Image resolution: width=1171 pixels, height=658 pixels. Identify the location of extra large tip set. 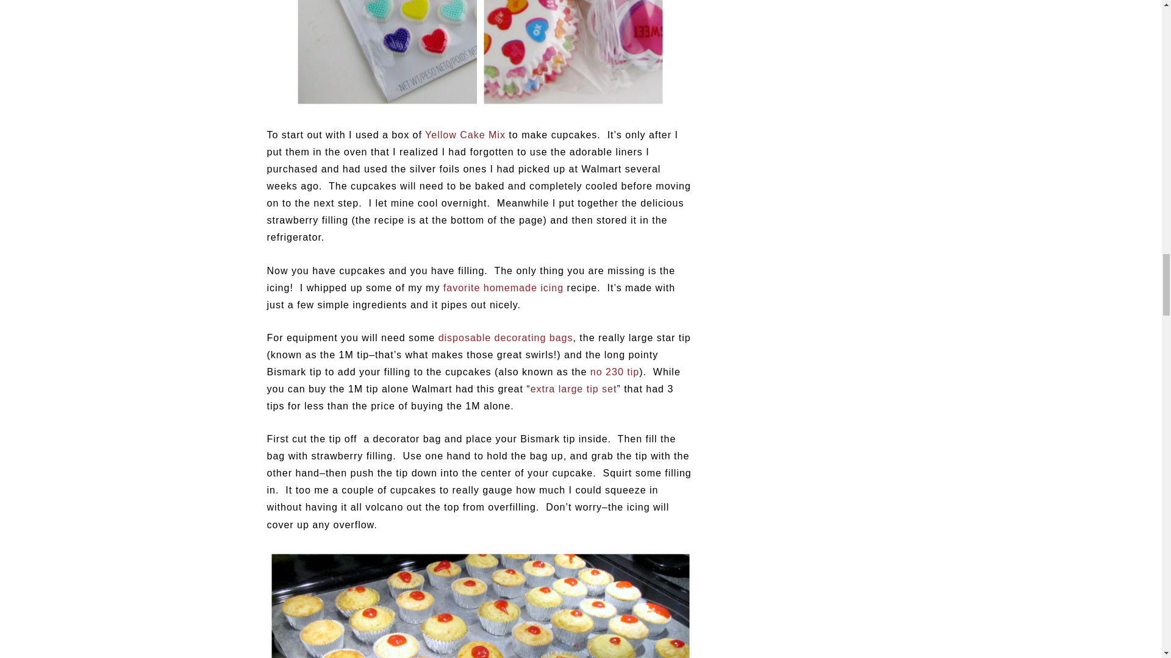
(573, 389).